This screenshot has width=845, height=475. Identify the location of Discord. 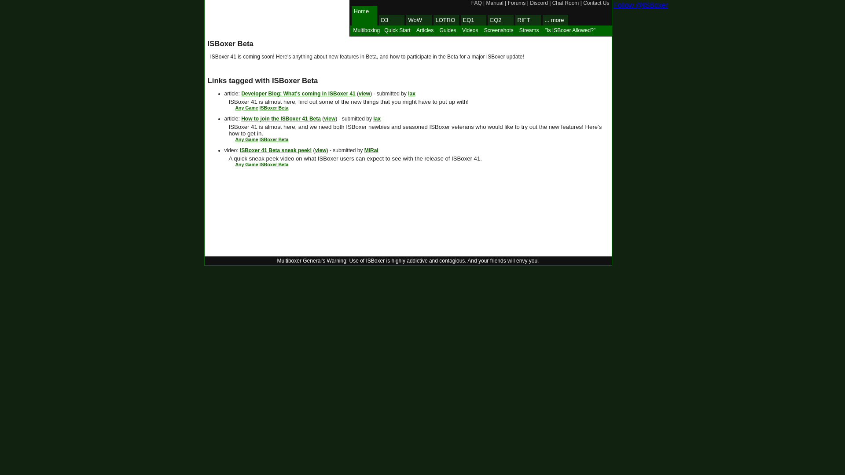
(539, 3).